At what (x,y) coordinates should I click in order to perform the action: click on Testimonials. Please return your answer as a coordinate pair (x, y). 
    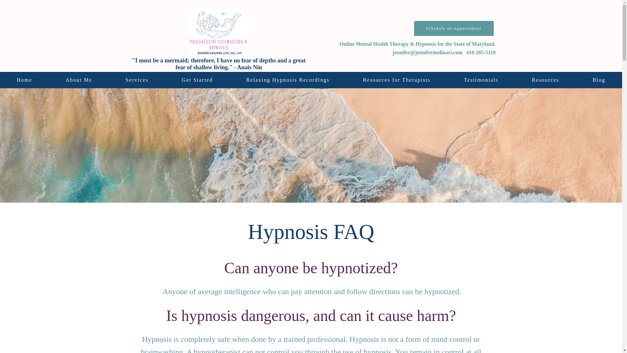
    Looking at the image, I should click on (481, 80).